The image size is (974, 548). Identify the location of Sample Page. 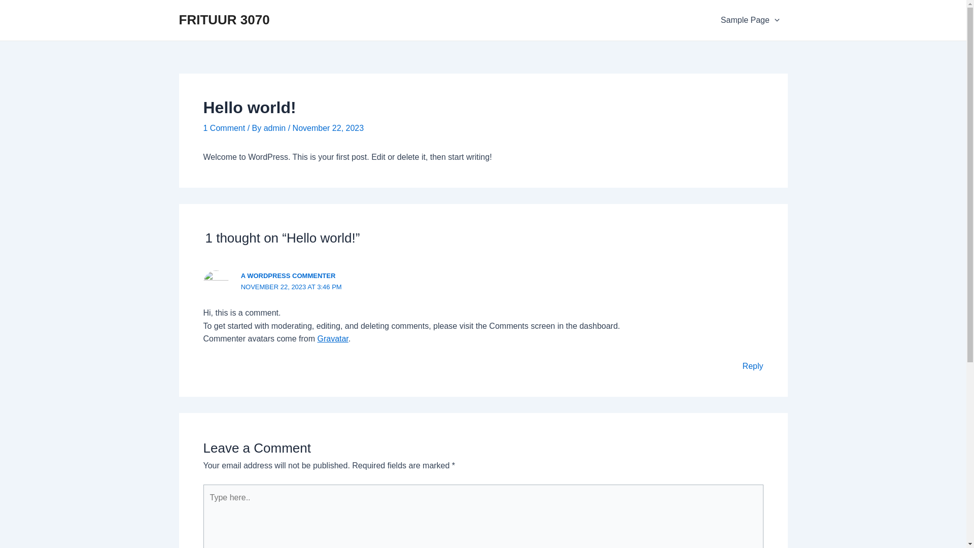
(750, 20).